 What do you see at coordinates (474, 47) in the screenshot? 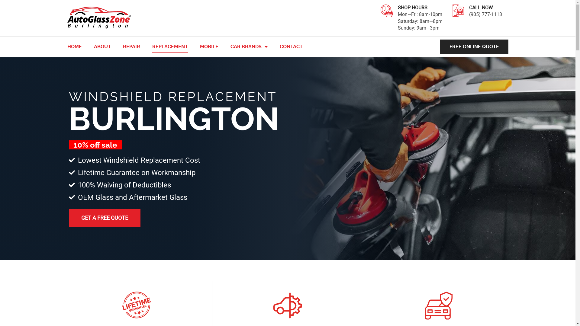
I see `FREE ONLINE QUOTE` at bounding box center [474, 47].